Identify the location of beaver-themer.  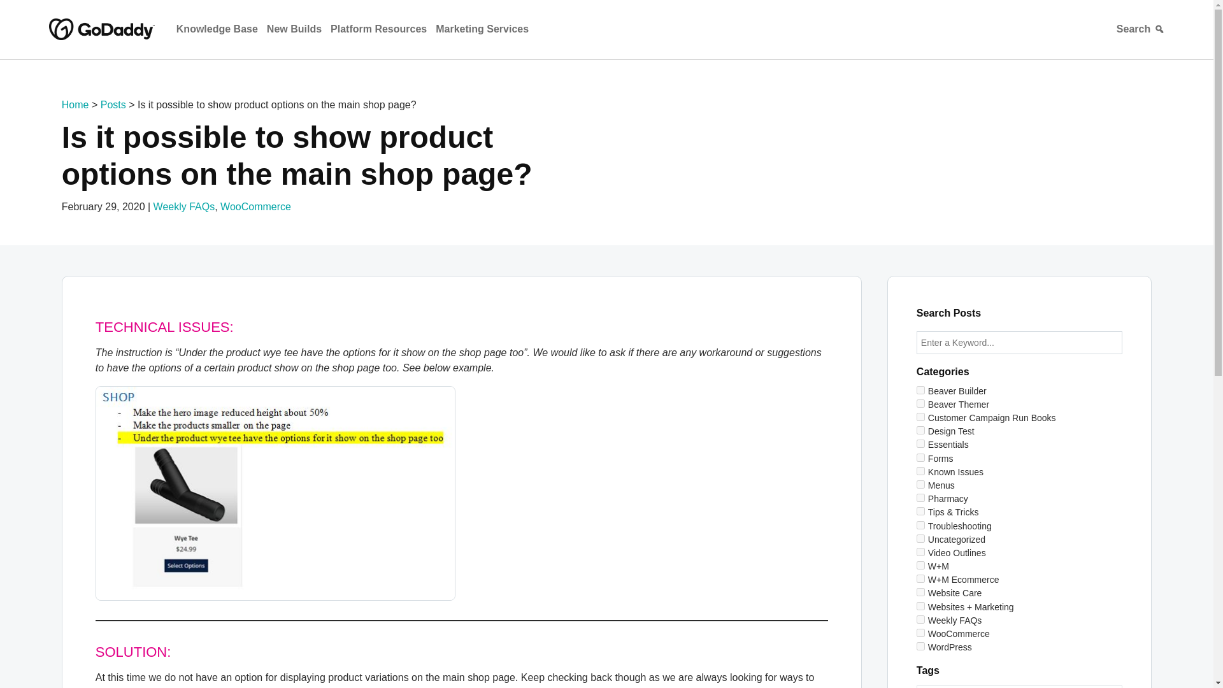
(920, 404).